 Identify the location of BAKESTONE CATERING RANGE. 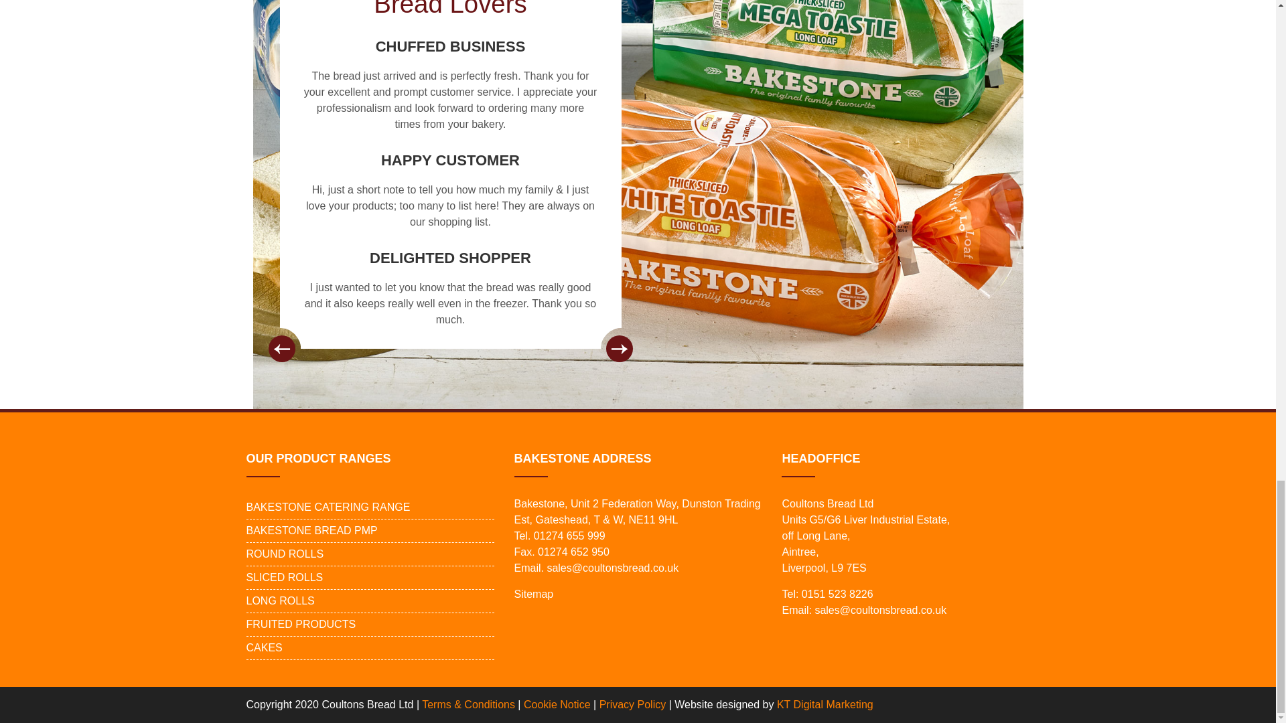
(328, 507).